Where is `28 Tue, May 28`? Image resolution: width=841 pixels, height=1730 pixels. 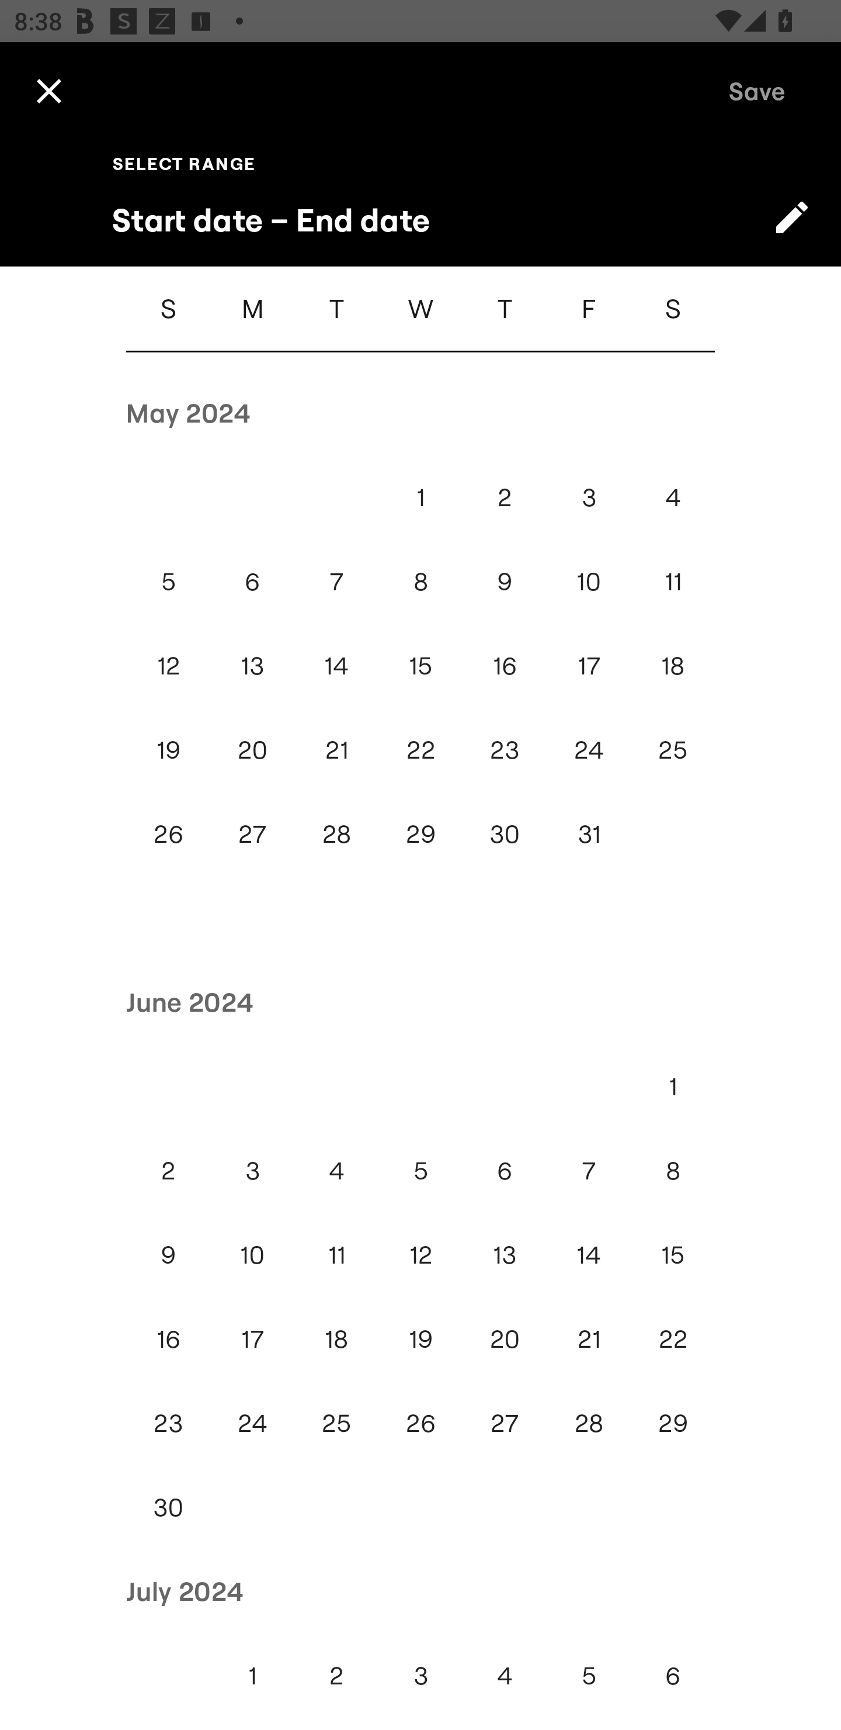 28 Tue, May 28 is located at coordinates (336, 833).